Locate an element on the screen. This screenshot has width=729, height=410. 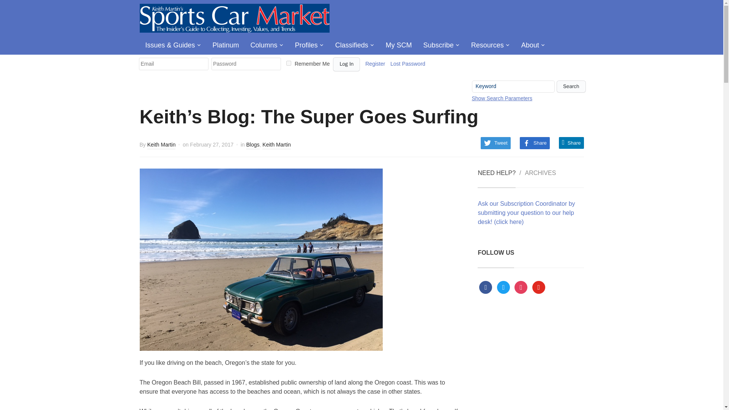
Archives is located at coordinates (540, 178).